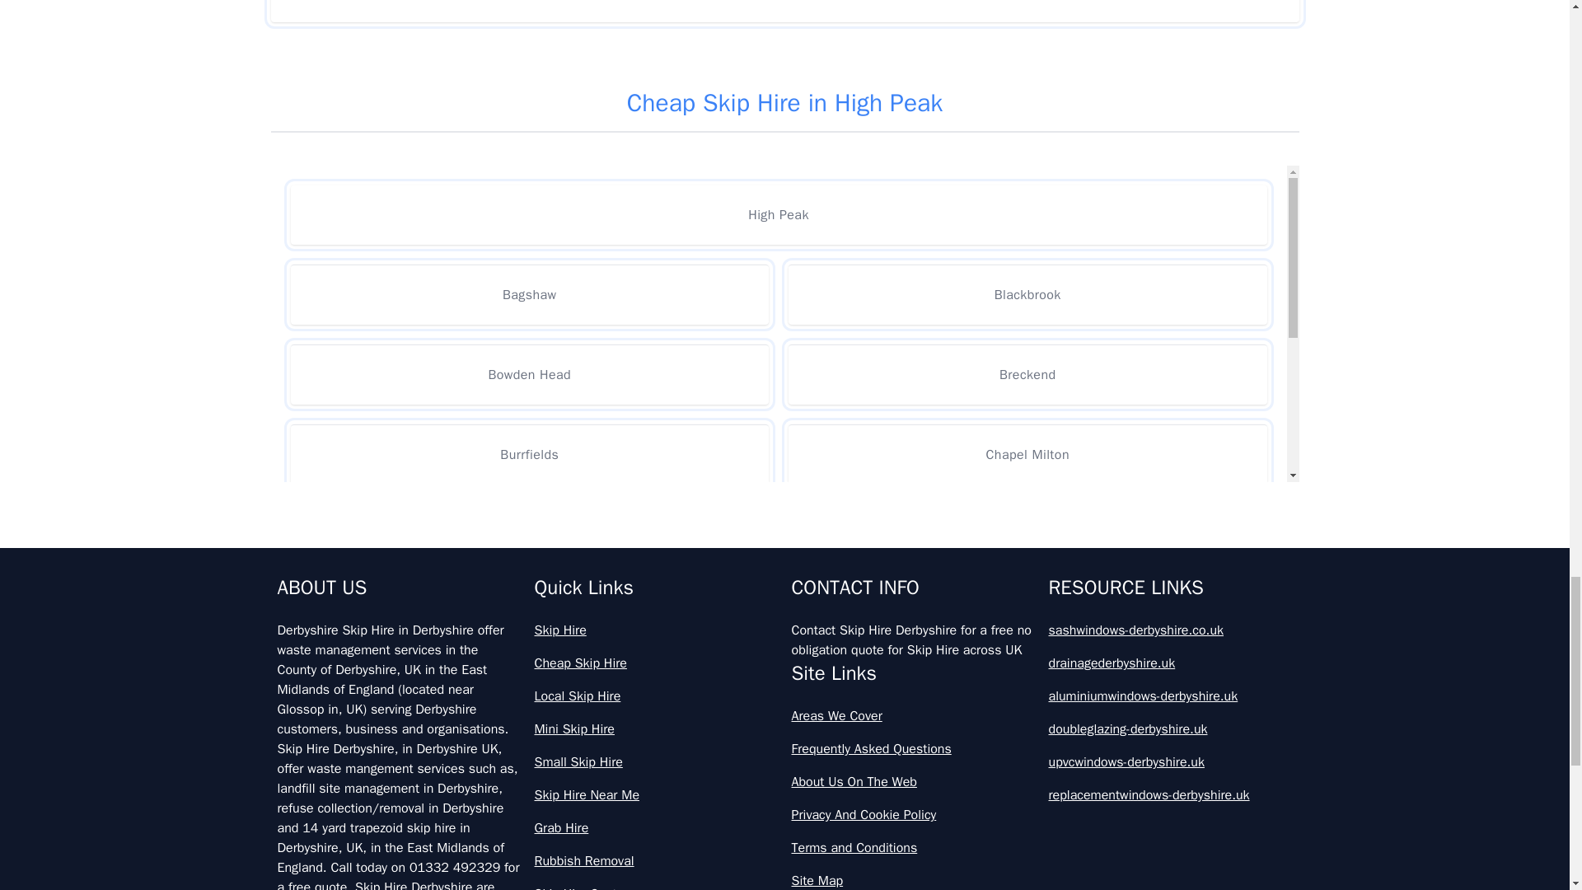  Describe the element at coordinates (529, 454) in the screenshot. I see `Burrfields` at that location.